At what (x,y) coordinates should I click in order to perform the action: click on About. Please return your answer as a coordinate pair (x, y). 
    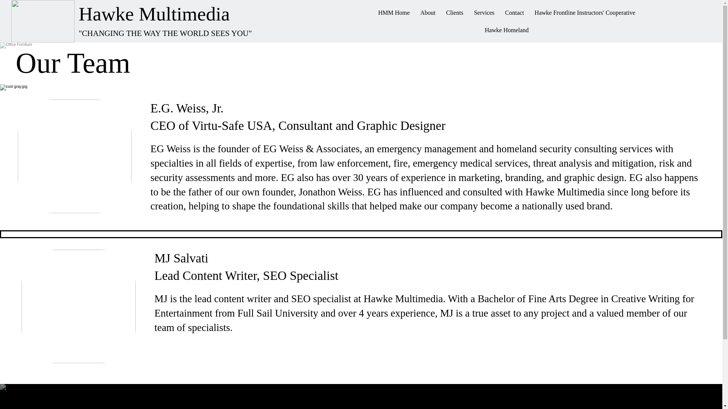
    Looking at the image, I should click on (428, 13).